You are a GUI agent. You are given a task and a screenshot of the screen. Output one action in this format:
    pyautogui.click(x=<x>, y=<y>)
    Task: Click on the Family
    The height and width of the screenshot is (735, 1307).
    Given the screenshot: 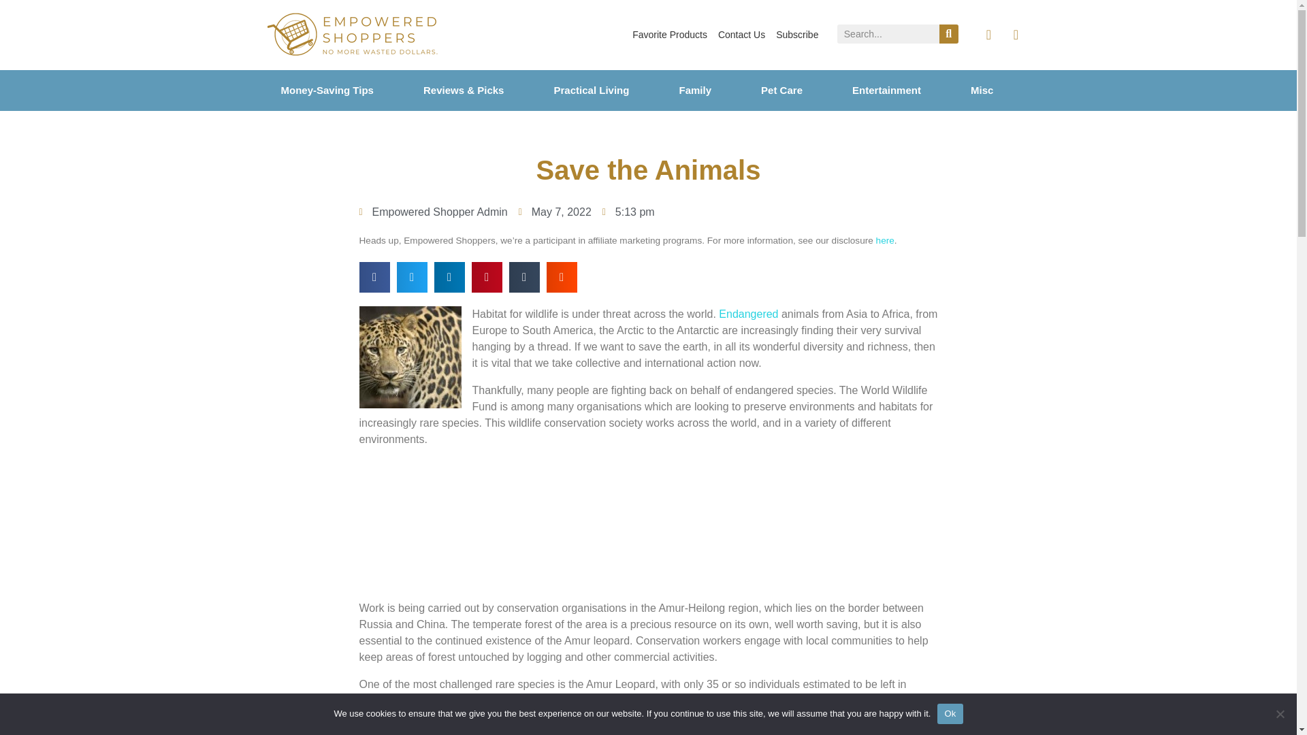 What is the action you would take?
    pyautogui.click(x=712, y=90)
    